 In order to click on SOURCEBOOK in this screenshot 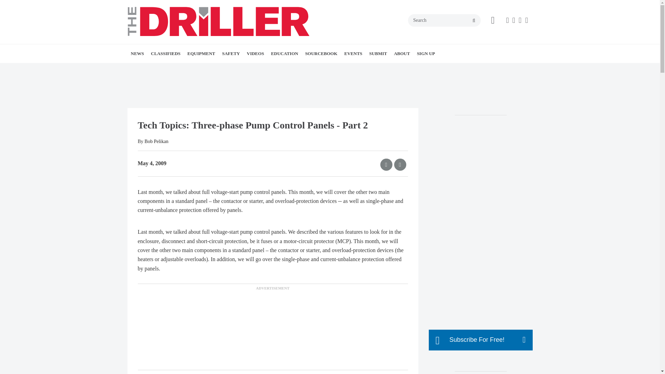, I will do `click(321, 54)`.